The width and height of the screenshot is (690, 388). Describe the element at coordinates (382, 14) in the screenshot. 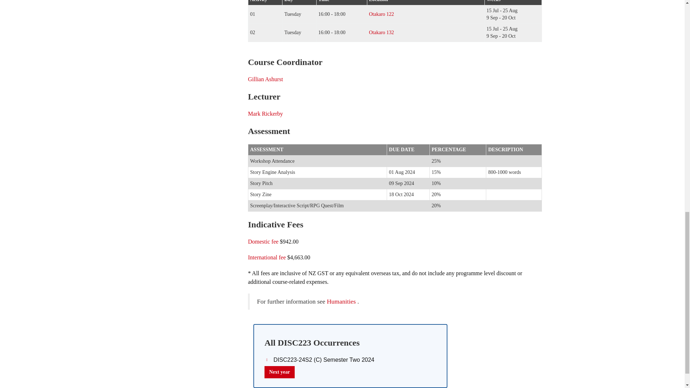

I see `Otakaro 122` at that location.